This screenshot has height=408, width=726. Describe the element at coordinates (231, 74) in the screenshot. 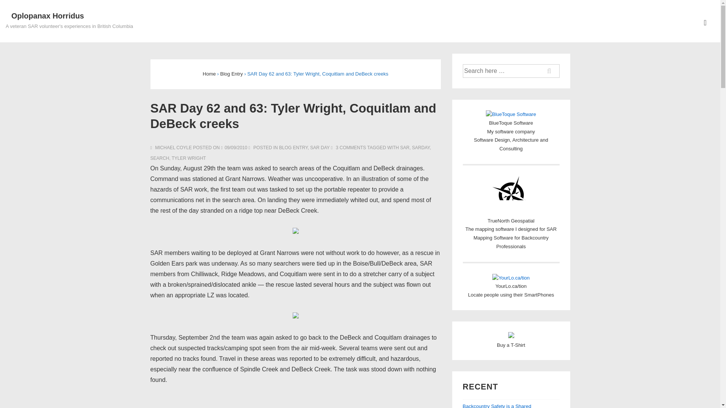

I see `Blog Entry` at that location.